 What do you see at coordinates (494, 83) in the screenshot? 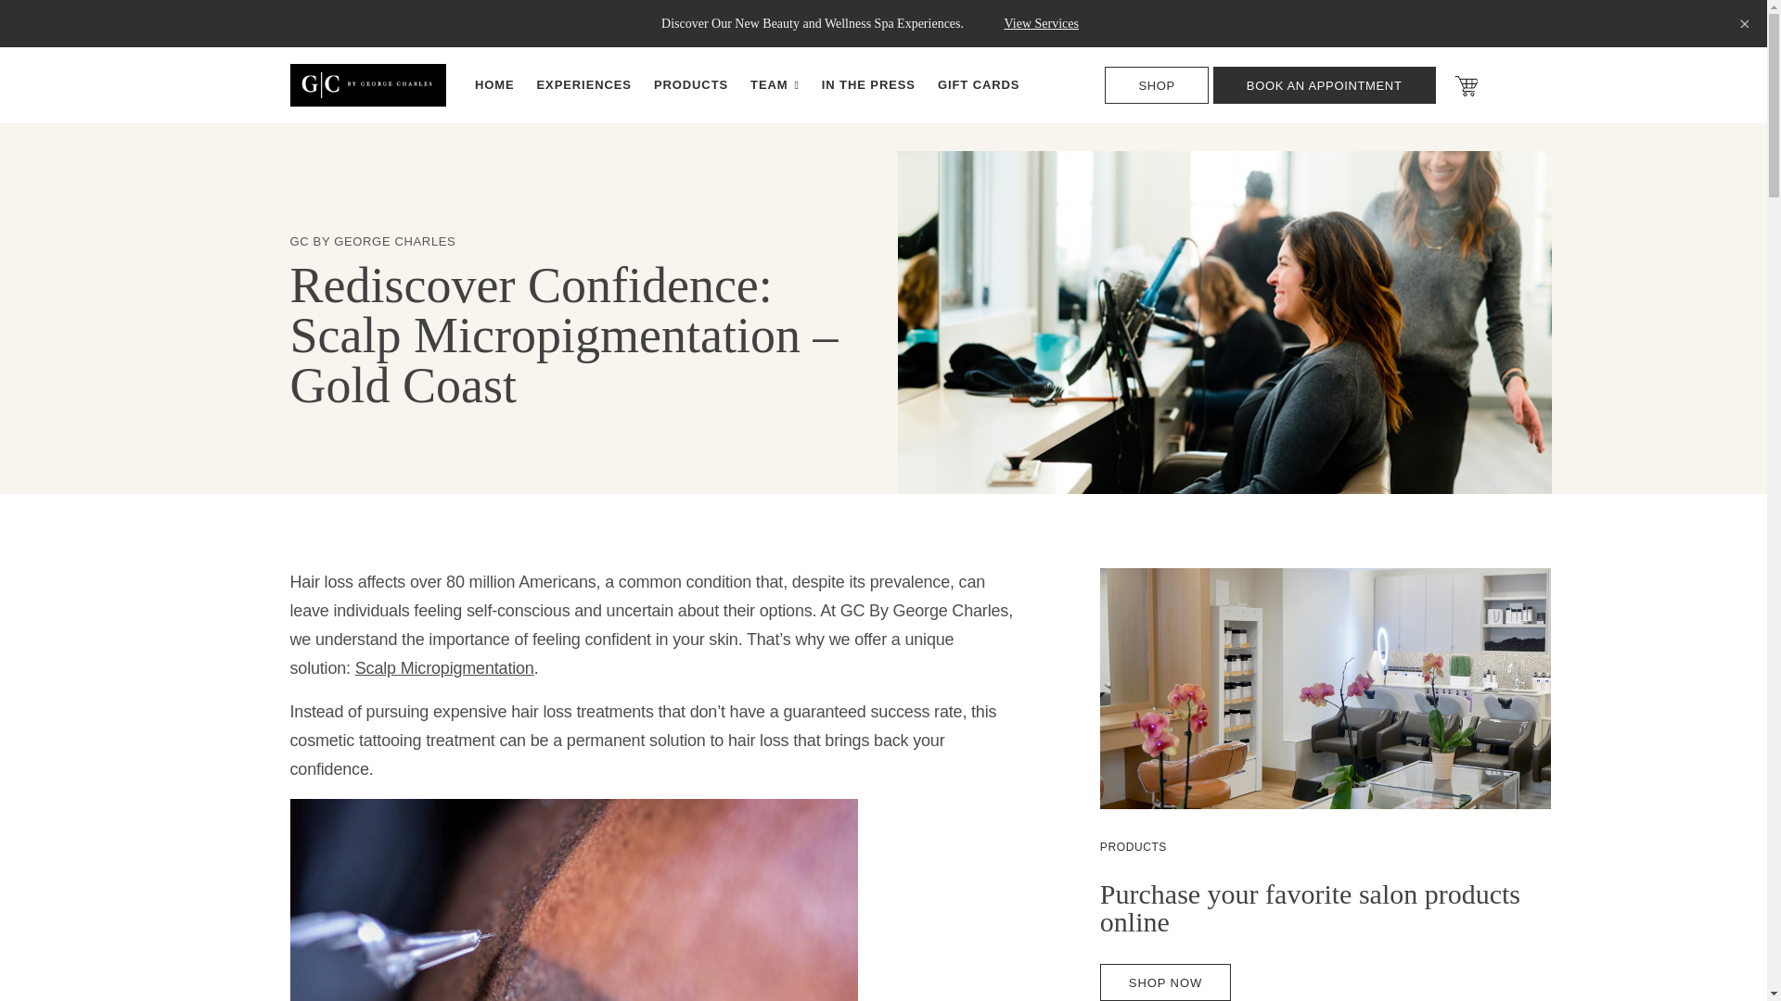
I see `HOME` at bounding box center [494, 83].